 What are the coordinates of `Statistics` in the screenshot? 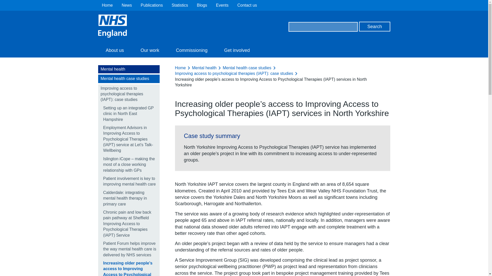 It's located at (180, 5).